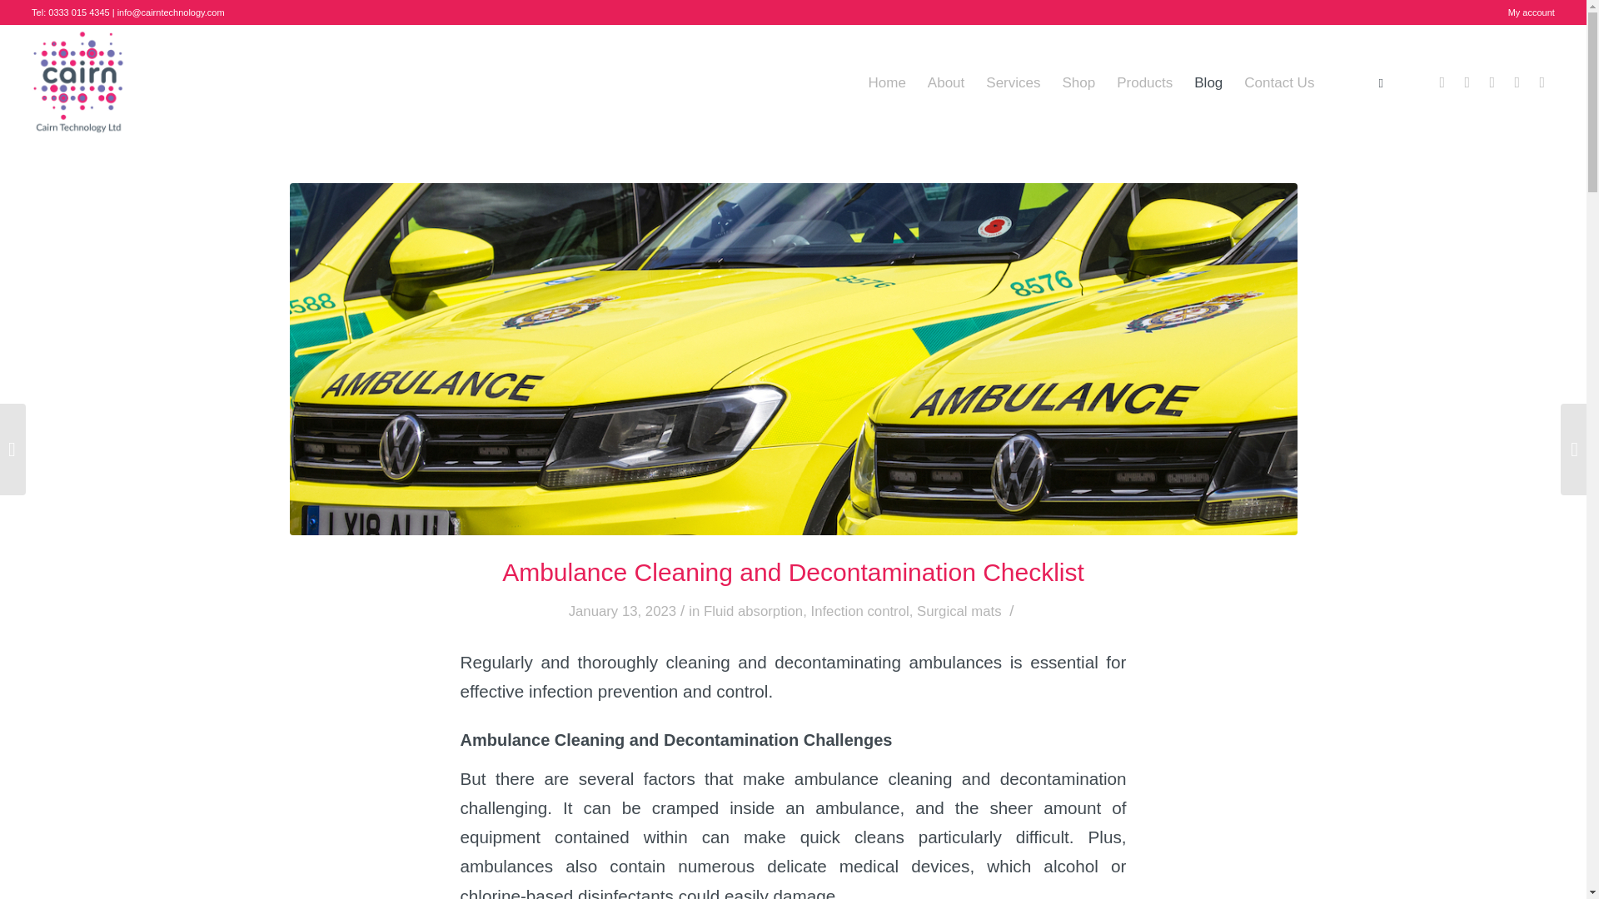 The image size is (1599, 899). I want to click on LinkedIn, so click(1492, 82).